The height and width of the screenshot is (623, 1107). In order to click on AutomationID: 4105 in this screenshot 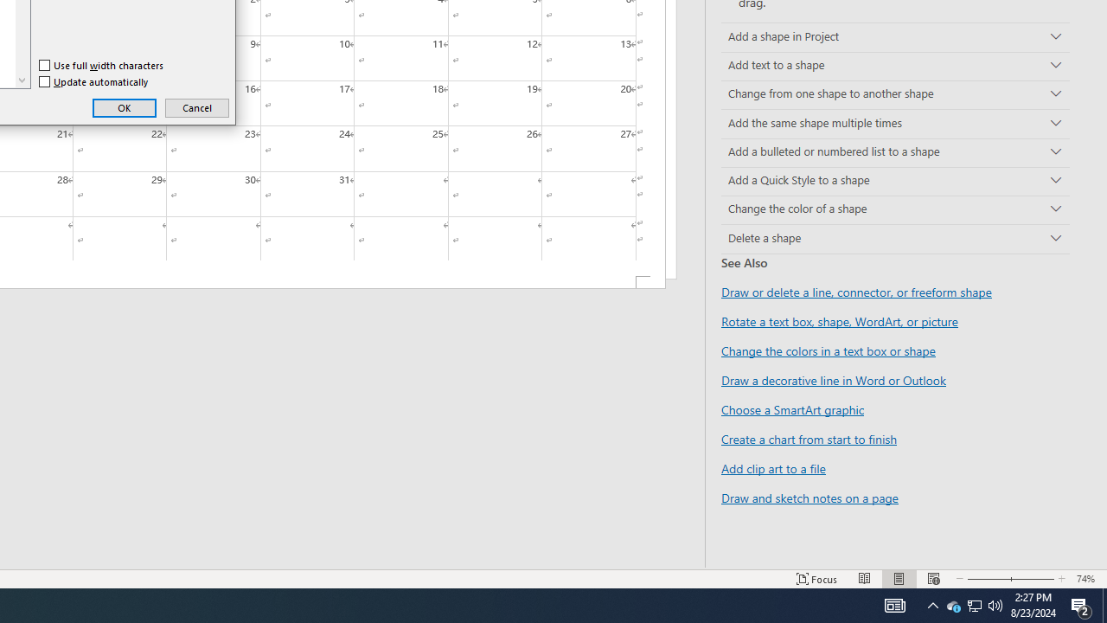, I will do `click(894, 606)`.